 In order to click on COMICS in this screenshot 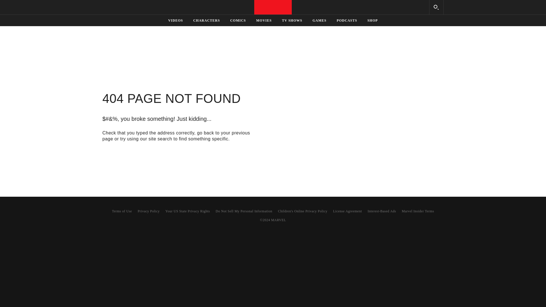, I will do `click(238, 20)`.